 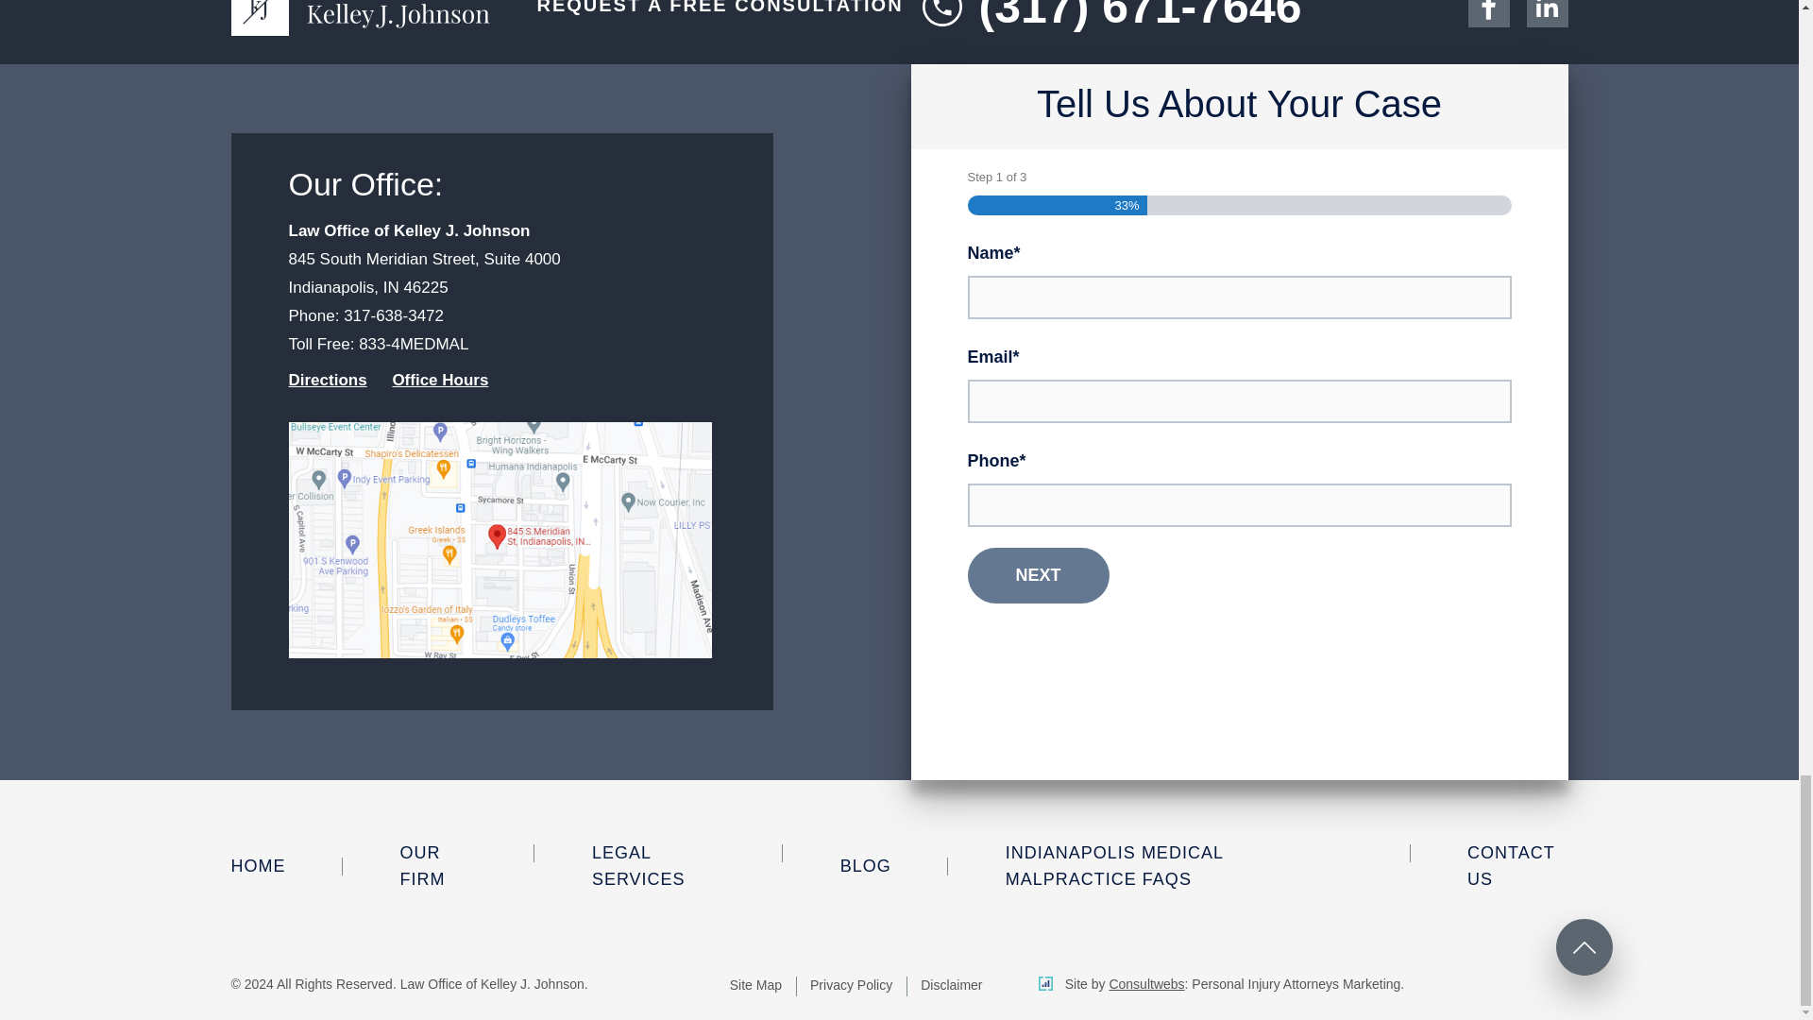 I want to click on Next, so click(x=1037, y=575).